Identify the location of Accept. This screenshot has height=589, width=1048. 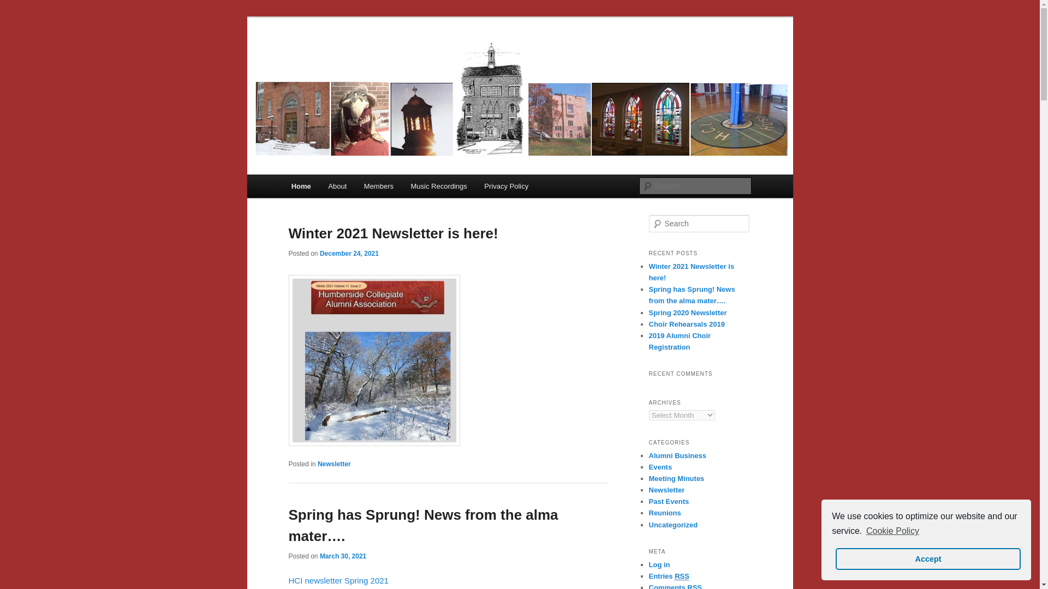
(927, 559).